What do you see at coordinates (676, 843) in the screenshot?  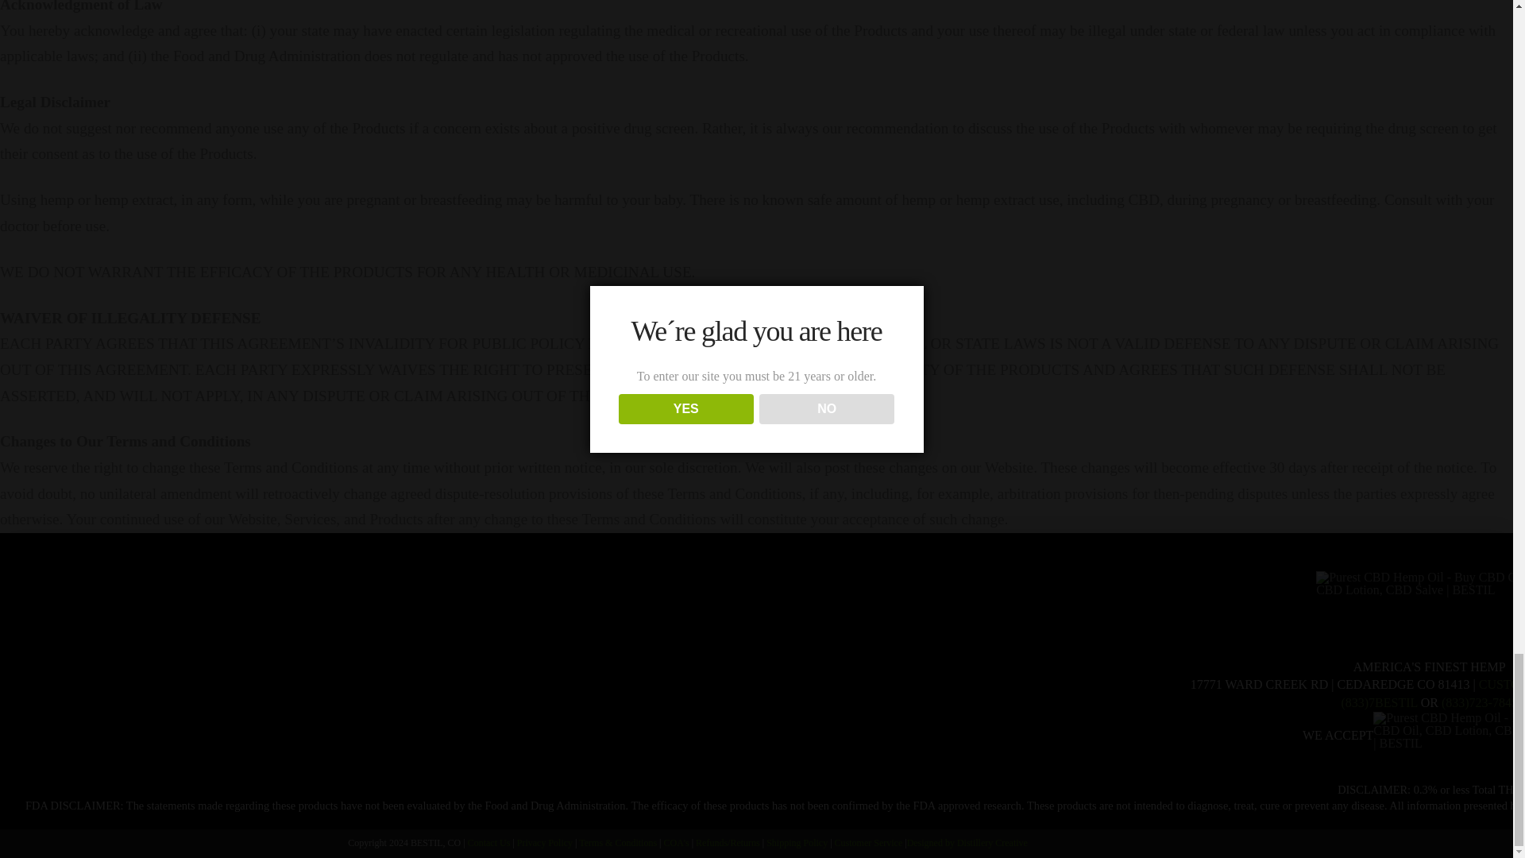 I see `COA's` at bounding box center [676, 843].